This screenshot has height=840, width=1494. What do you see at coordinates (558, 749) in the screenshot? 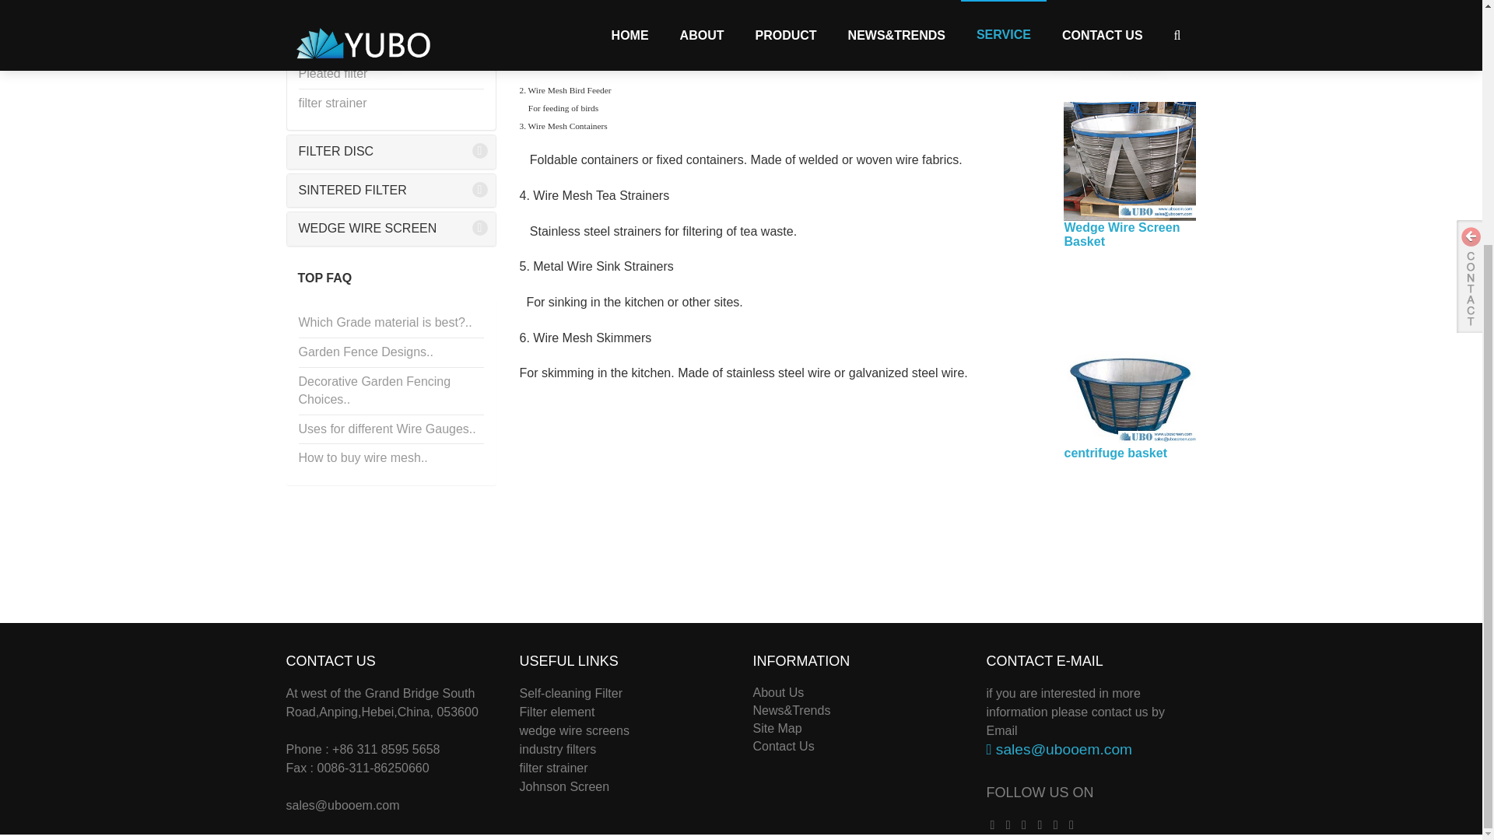
I see `industry filters` at bounding box center [558, 749].